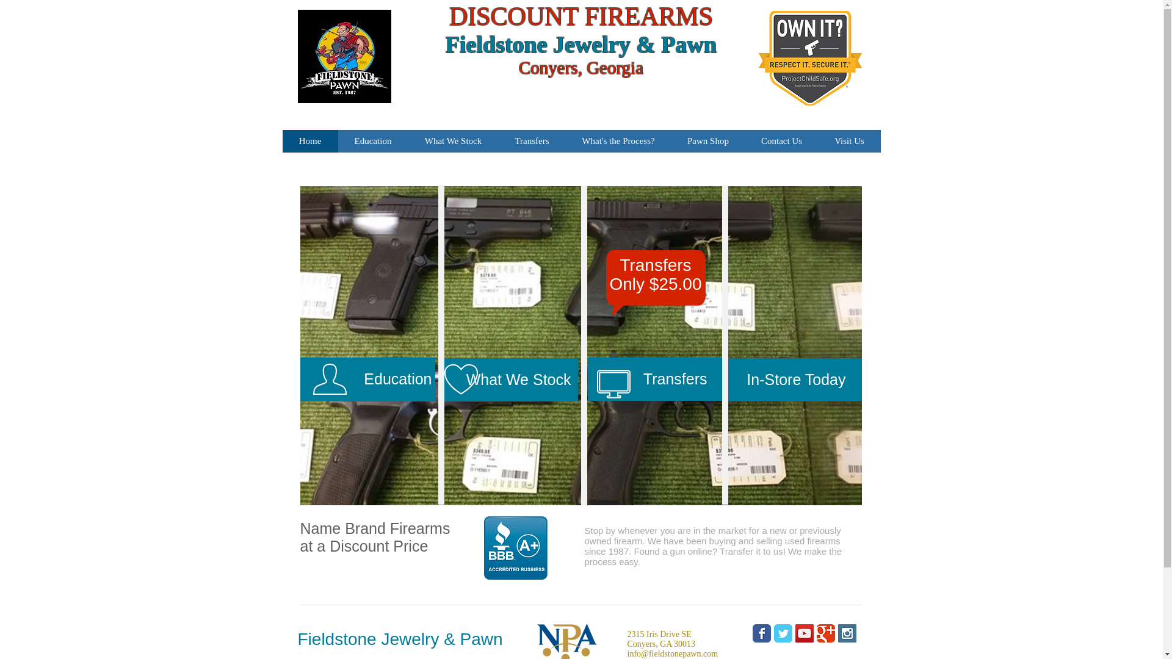 The image size is (1172, 659). I want to click on Contact Us, so click(781, 140).